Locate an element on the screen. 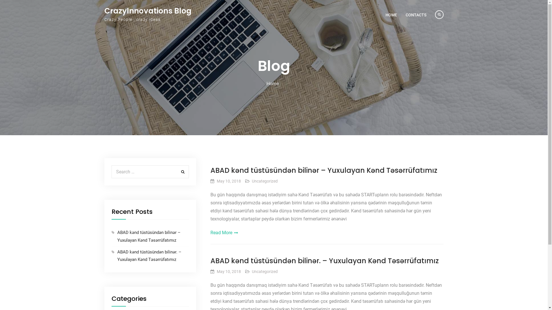 The width and height of the screenshot is (552, 310). Uncategorized is located at coordinates (265, 272).